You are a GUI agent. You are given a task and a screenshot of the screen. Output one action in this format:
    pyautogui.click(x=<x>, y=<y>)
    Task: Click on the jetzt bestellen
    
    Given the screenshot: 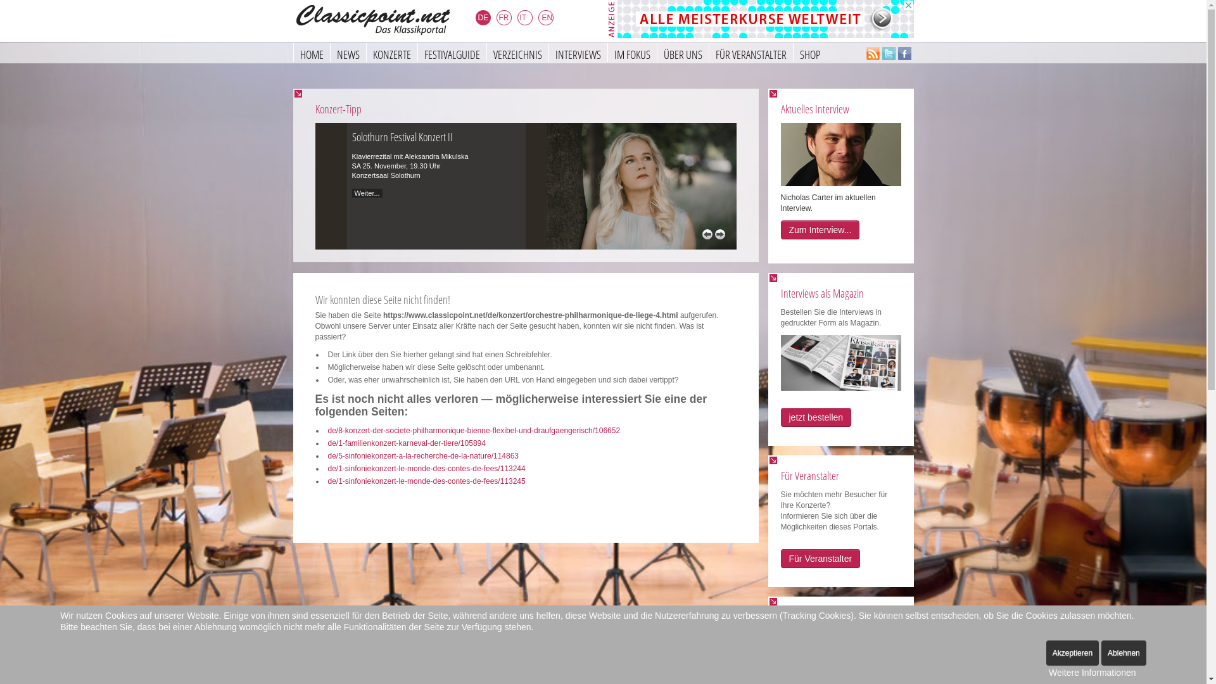 What is the action you would take?
    pyautogui.click(x=816, y=417)
    